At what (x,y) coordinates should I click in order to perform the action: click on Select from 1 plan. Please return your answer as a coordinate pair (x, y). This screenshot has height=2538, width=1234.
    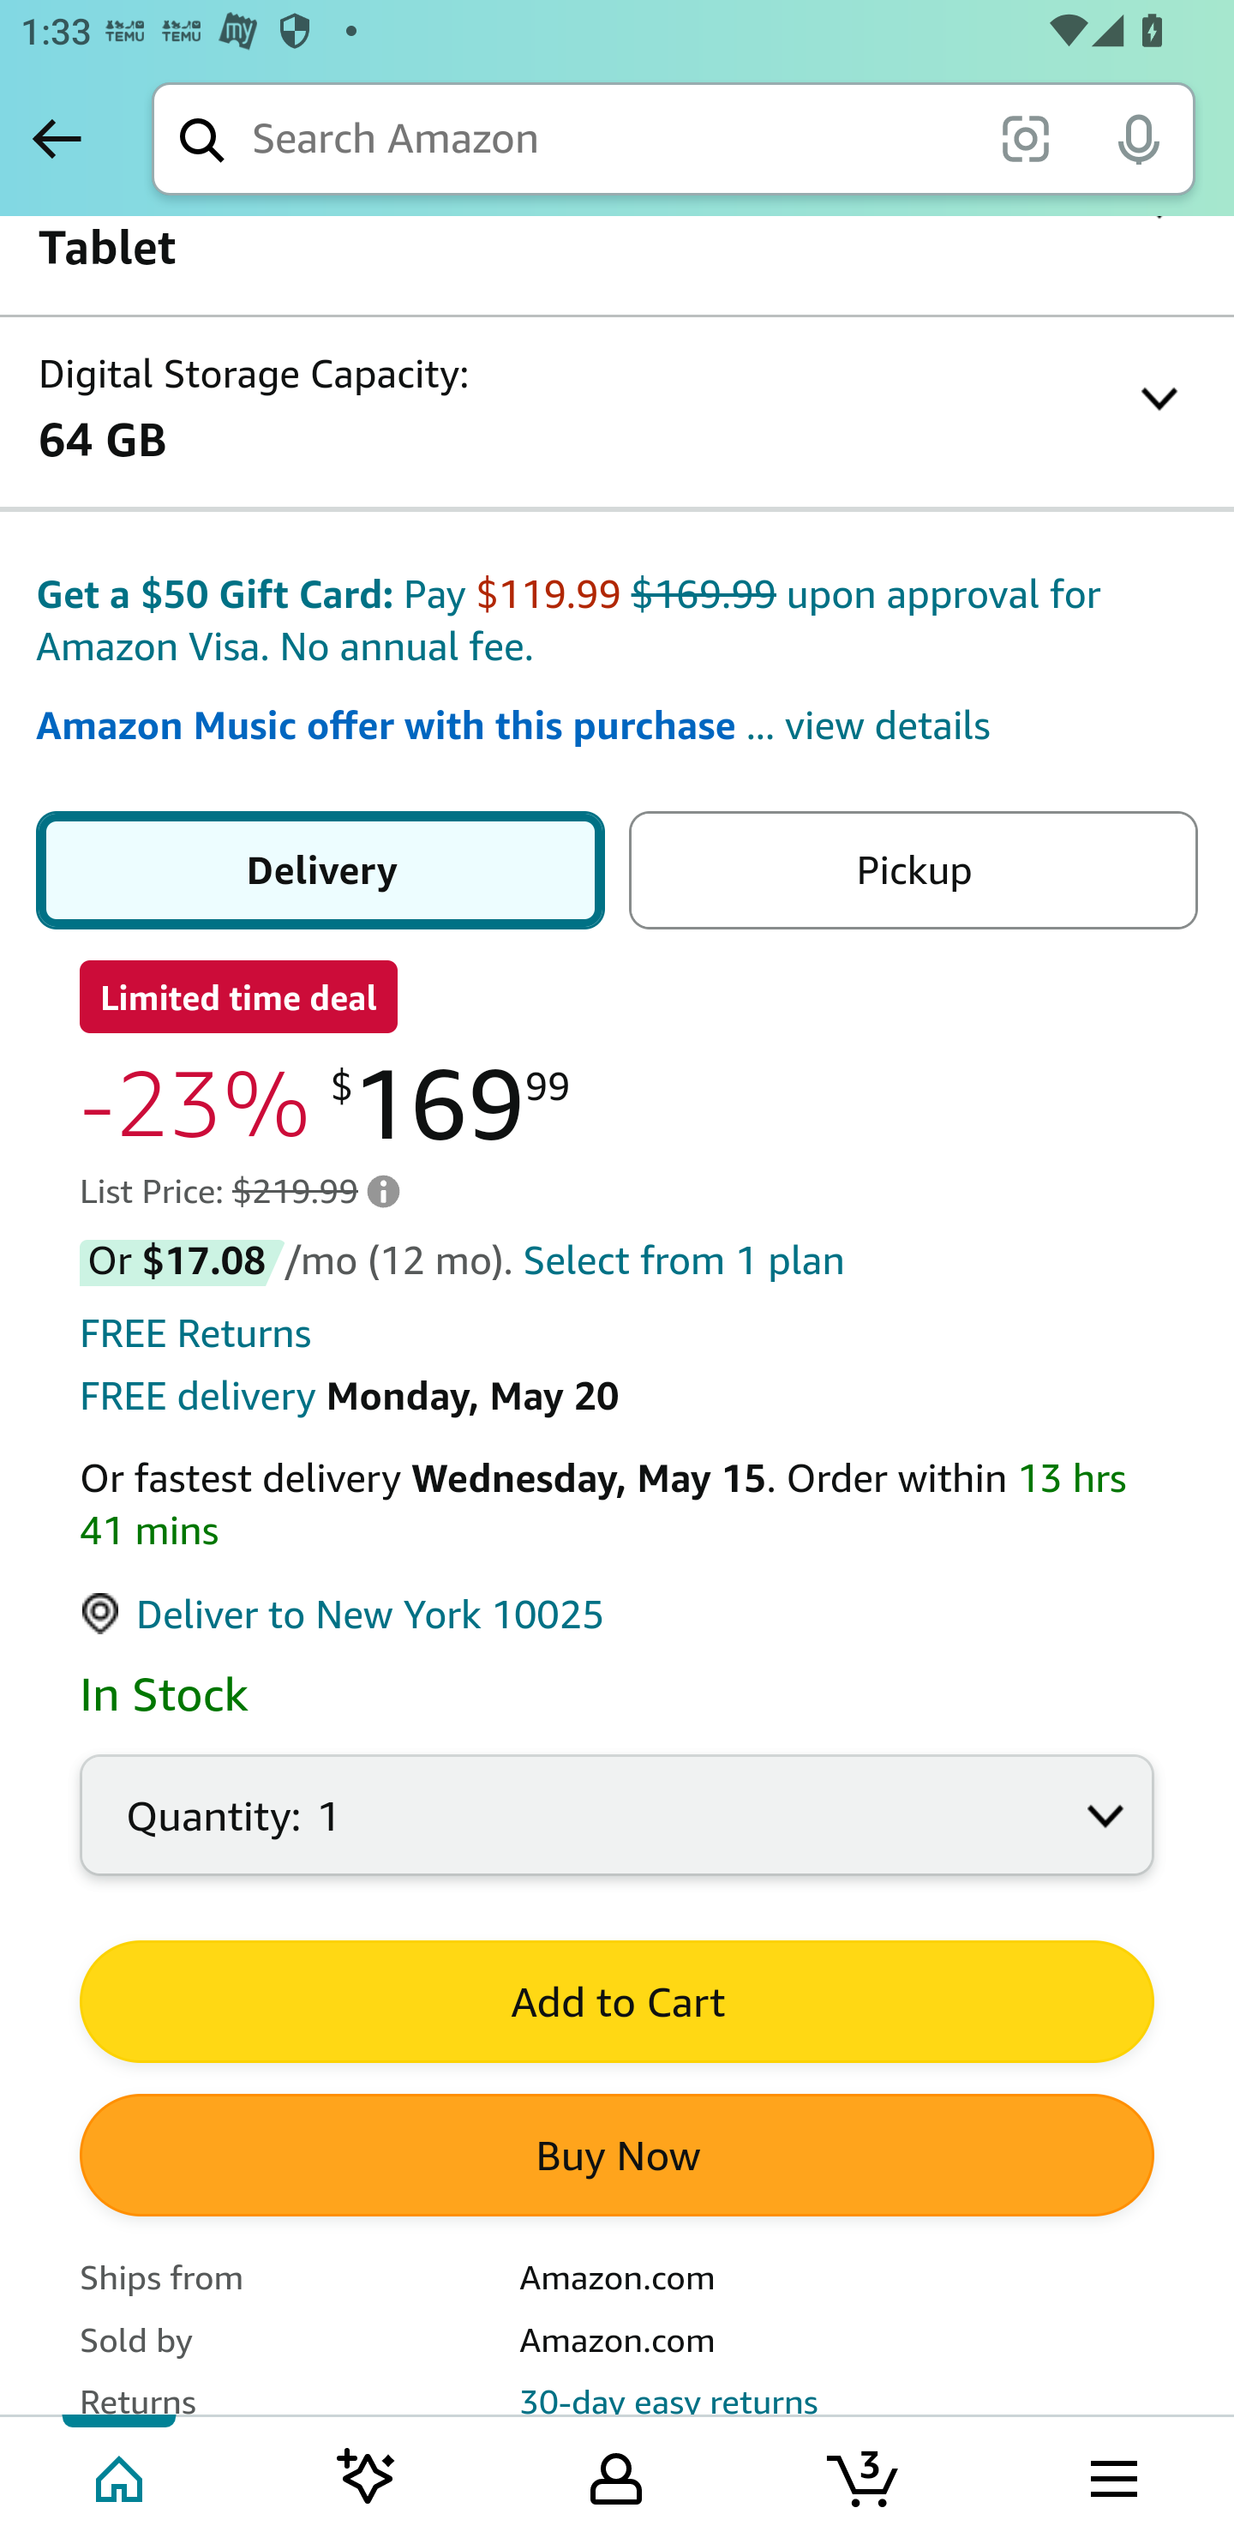
    Looking at the image, I should click on (684, 1262).